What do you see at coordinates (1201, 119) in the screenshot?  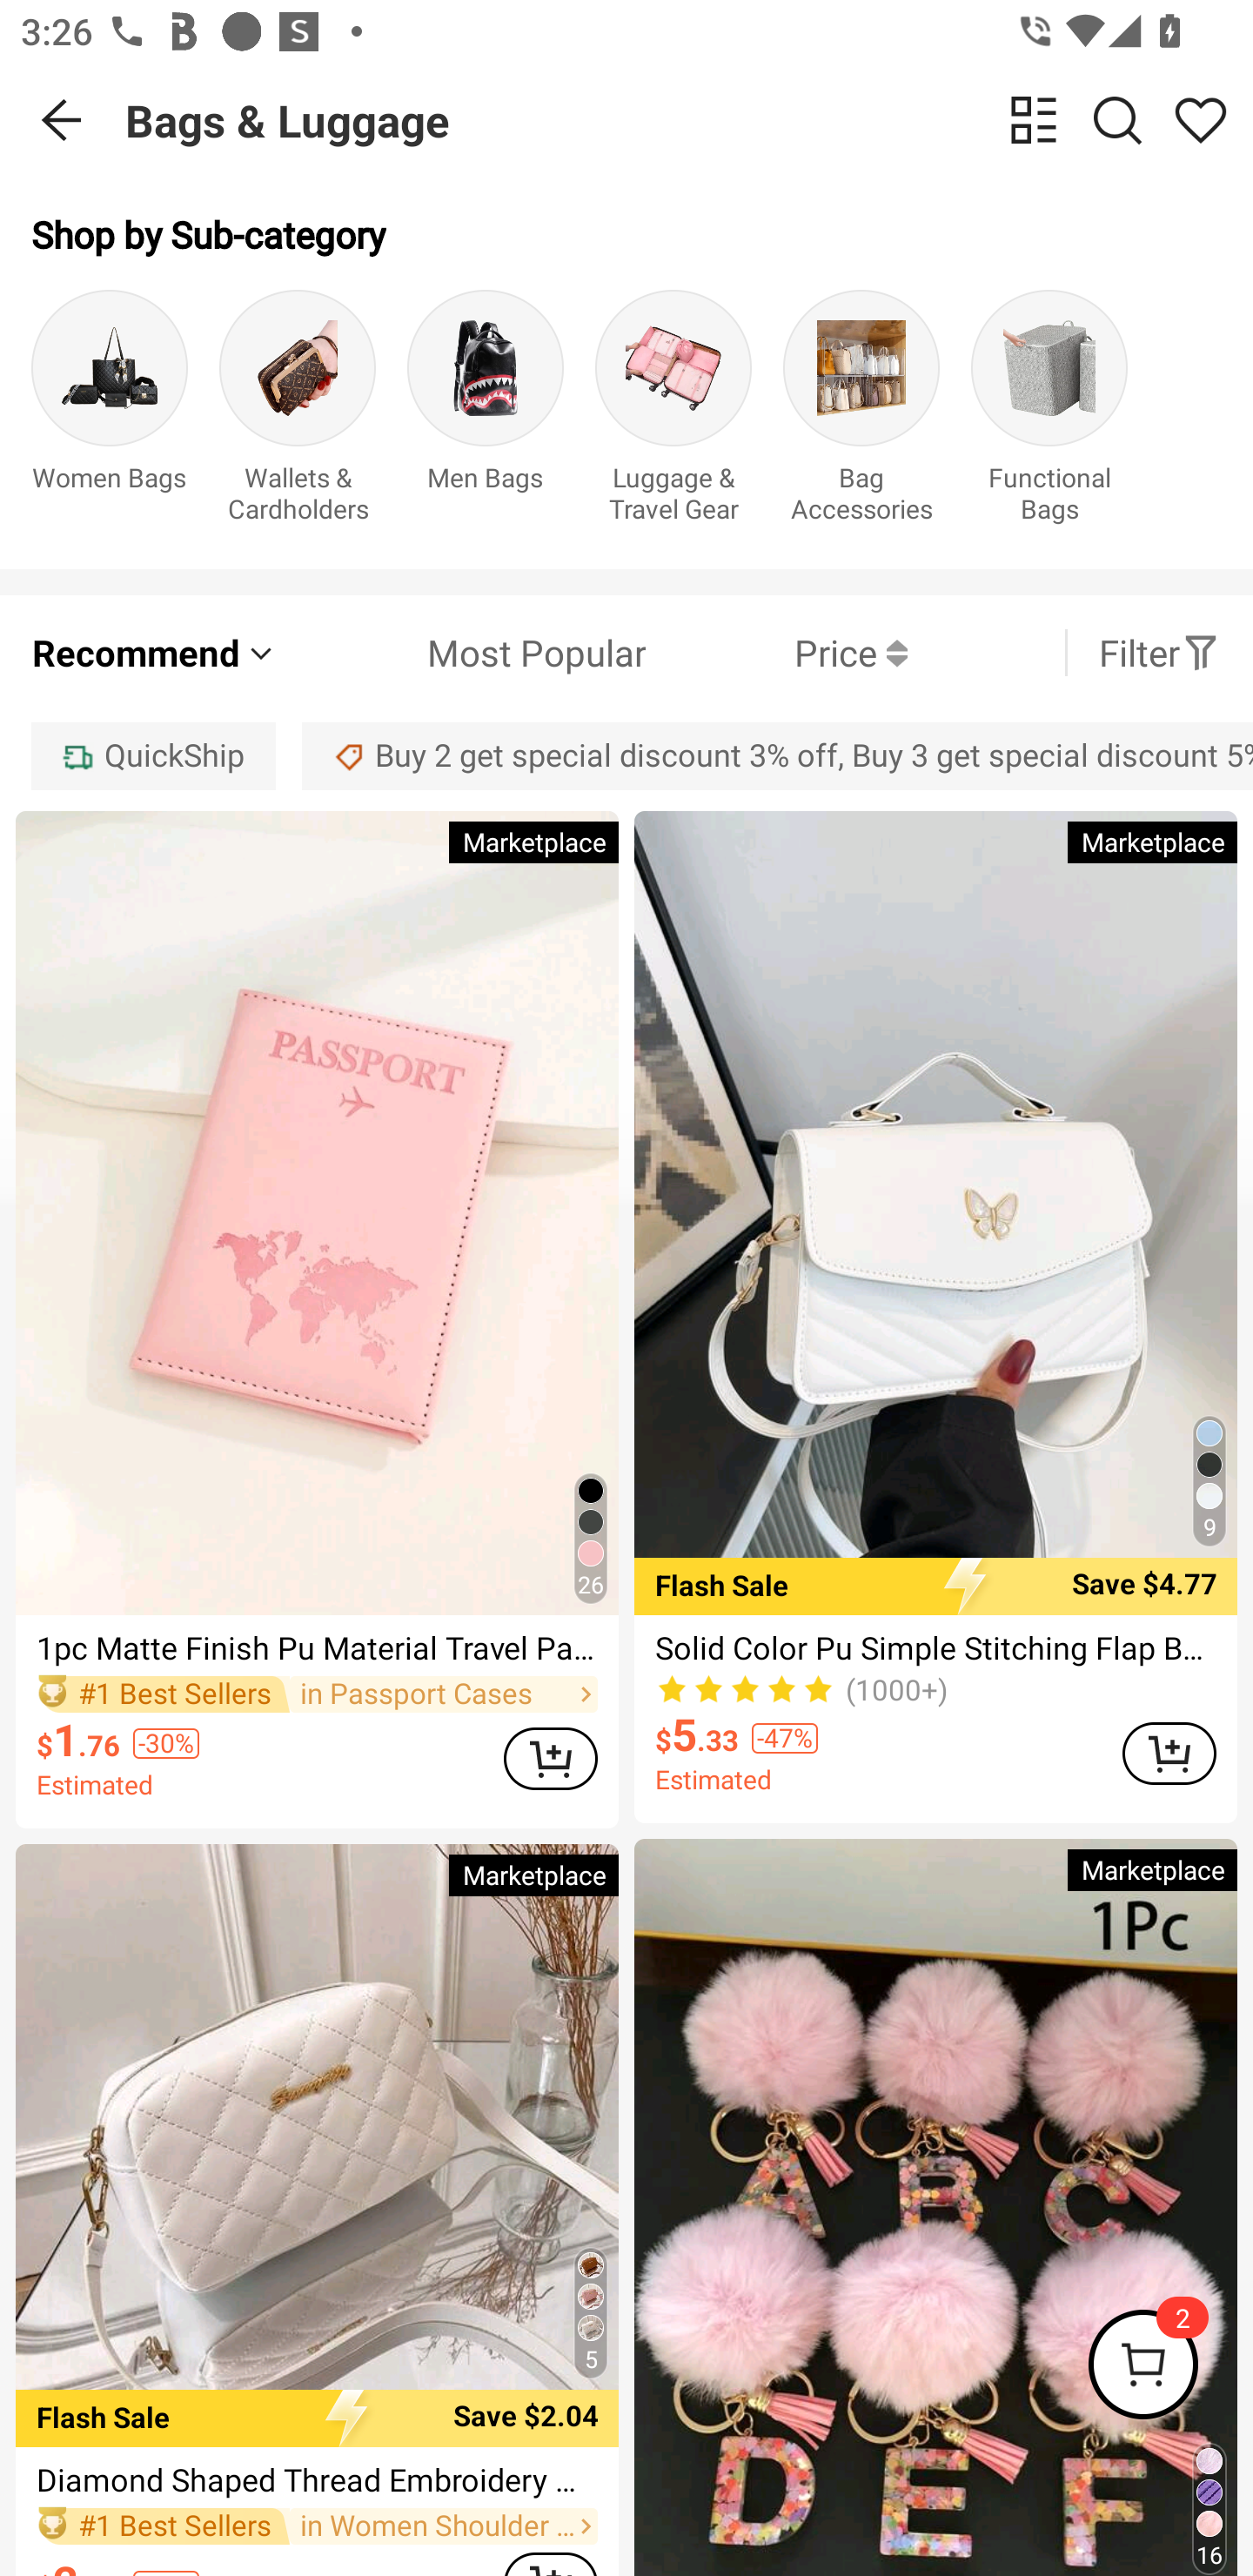 I see `Share` at bounding box center [1201, 119].